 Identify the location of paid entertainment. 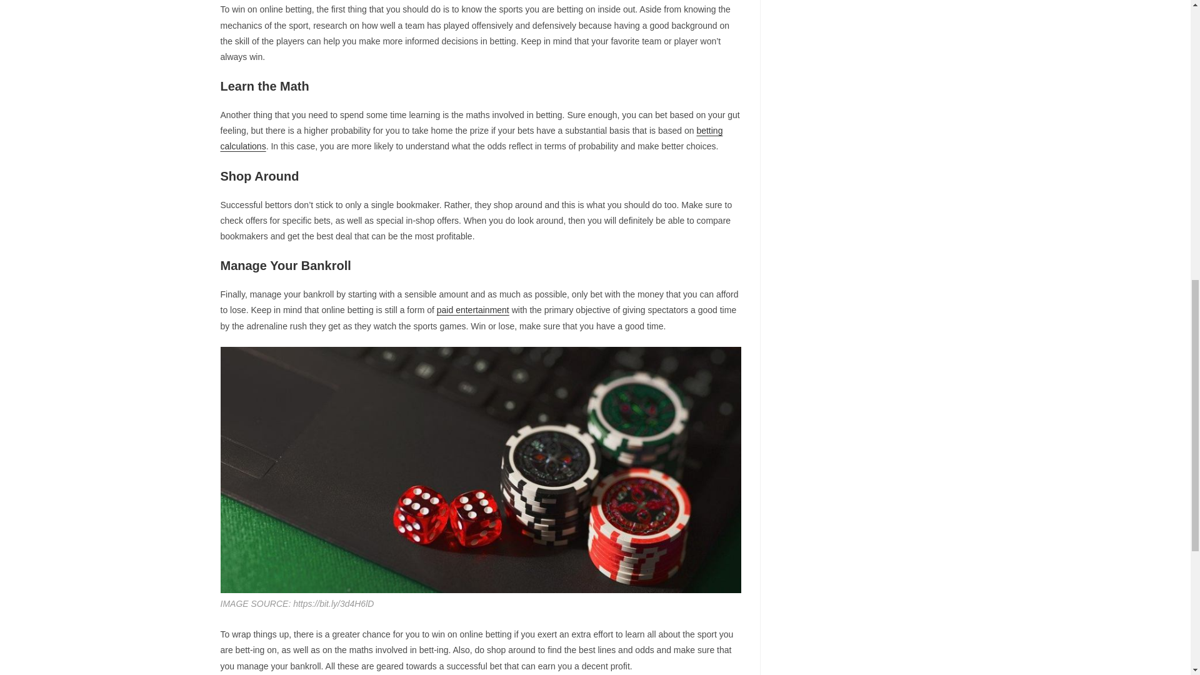
(472, 310).